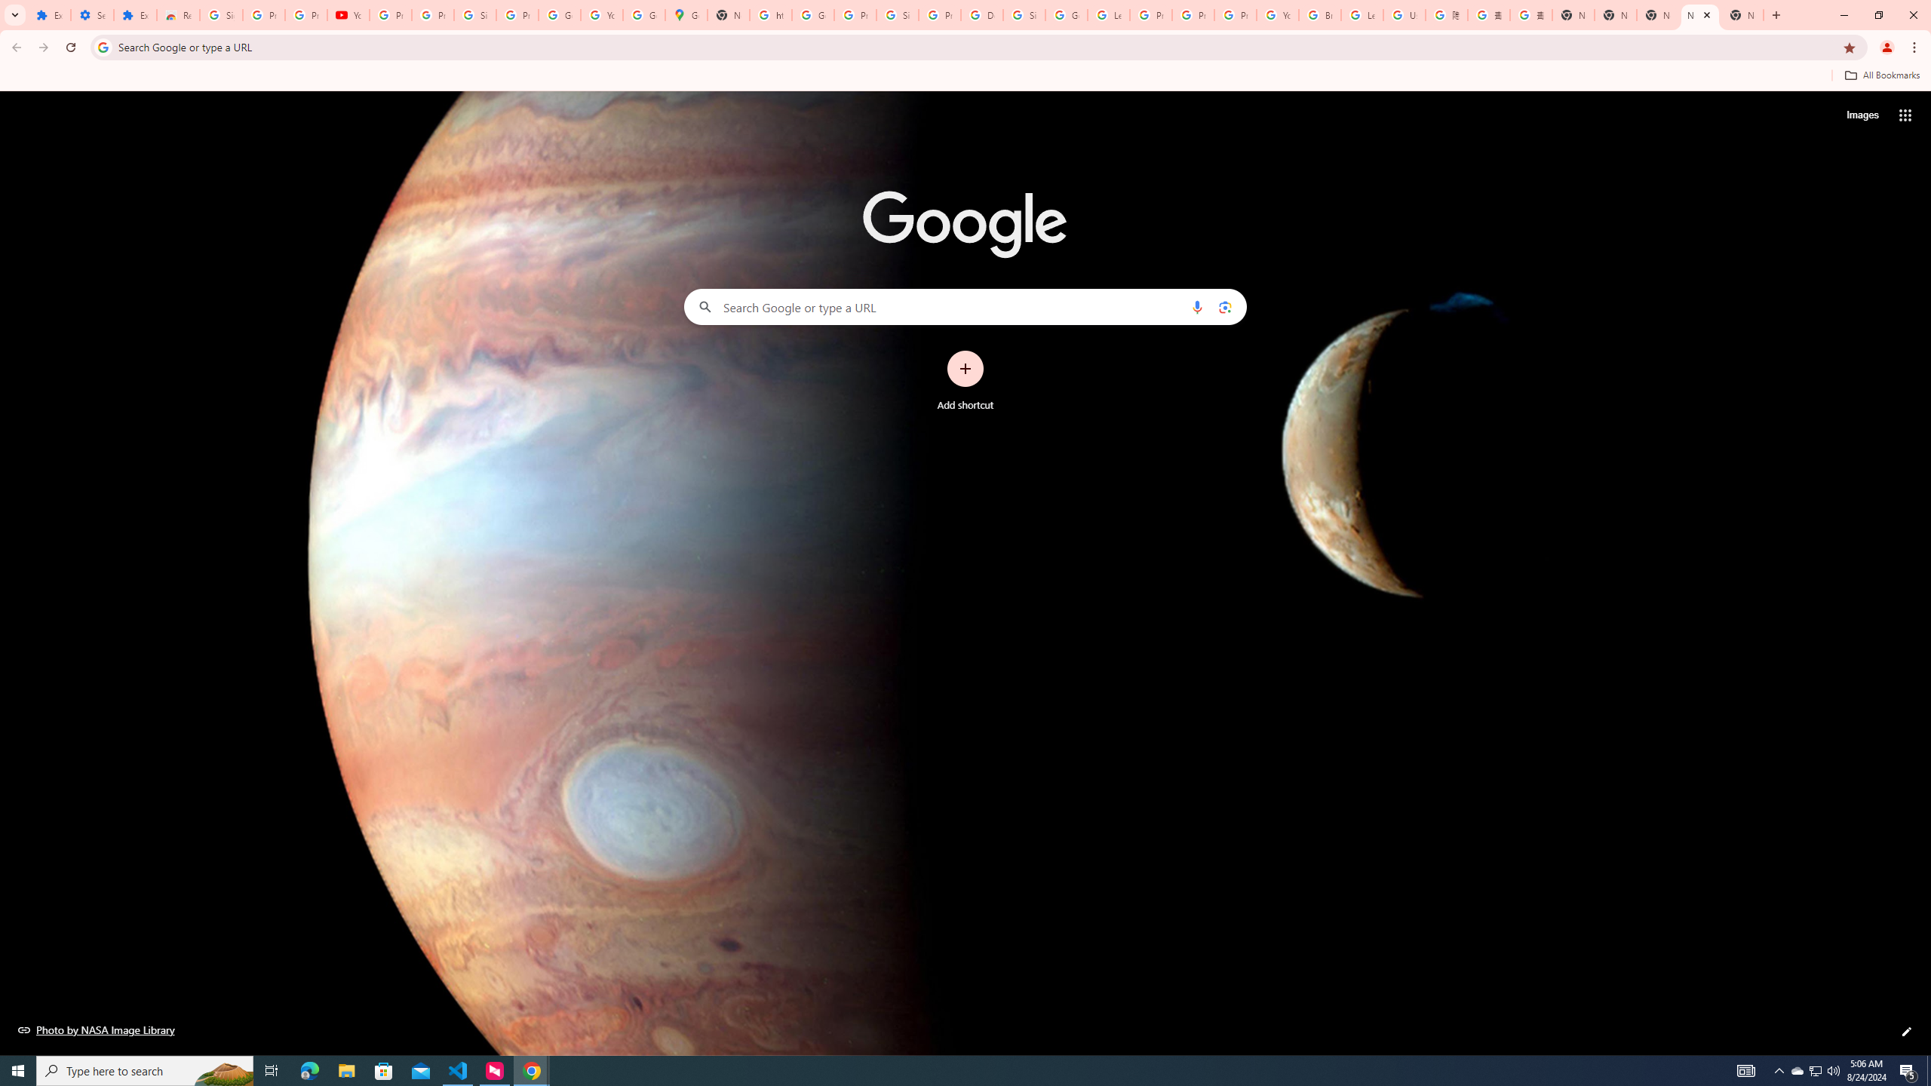 The height and width of the screenshot is (1086, 1931). What do you see at coordinates (1193, 15) in the screenshot?
I see `Privacy Help Center - Policies Help` at bounding box center [1193, 15].